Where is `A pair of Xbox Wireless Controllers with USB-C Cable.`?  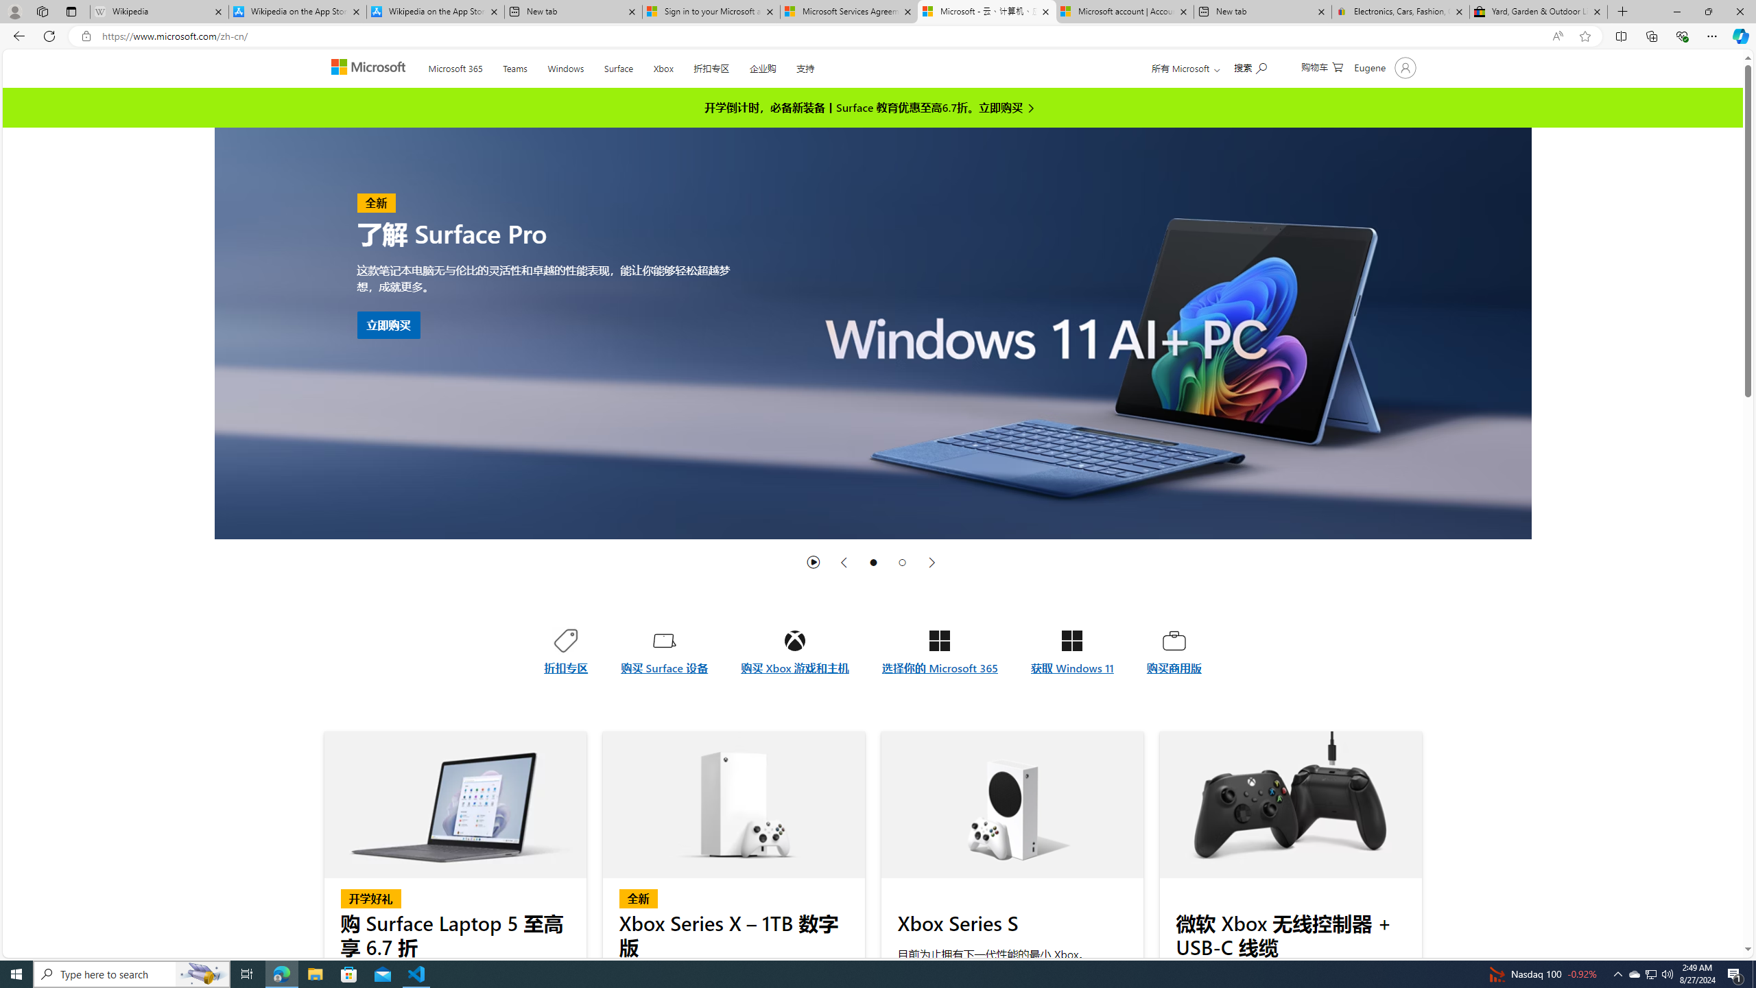 A pair of Xbox Wireless Controllers with USB-C Cable. is located at coordinates (1290, 805).